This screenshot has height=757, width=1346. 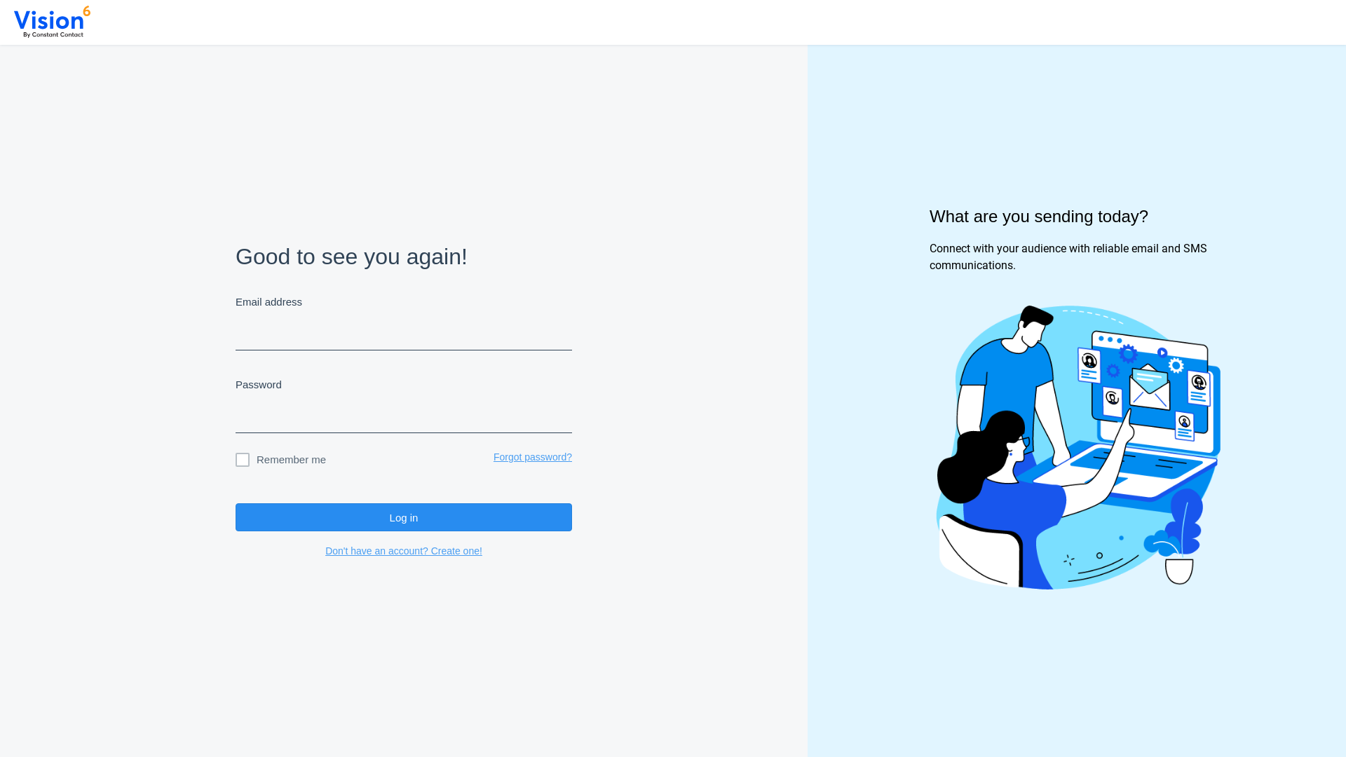 I want to click on Forgot password?, so click(x=533, y=460).